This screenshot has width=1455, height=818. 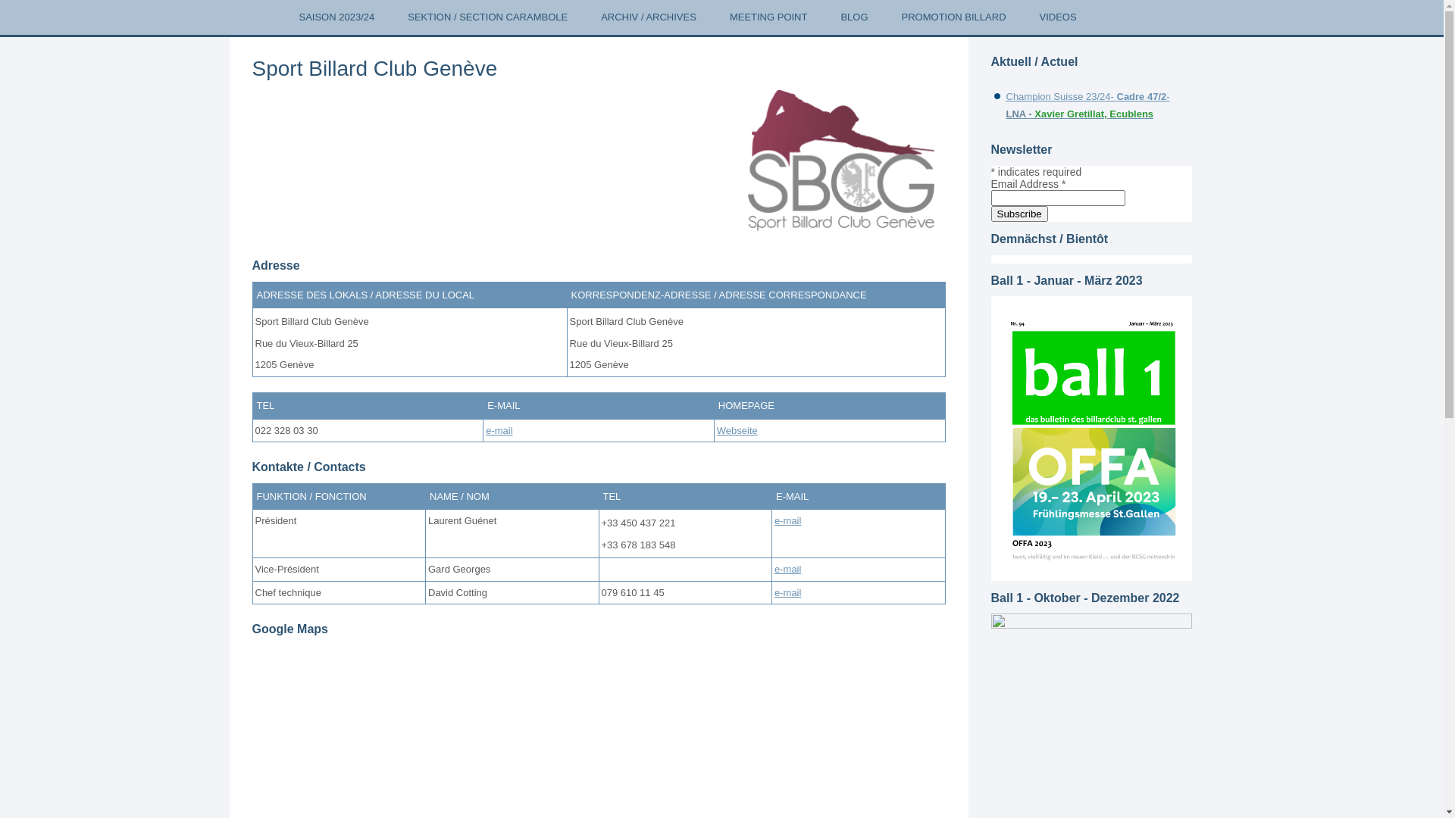 I want to click on VIDEOS, so click(x=1058, y=17).